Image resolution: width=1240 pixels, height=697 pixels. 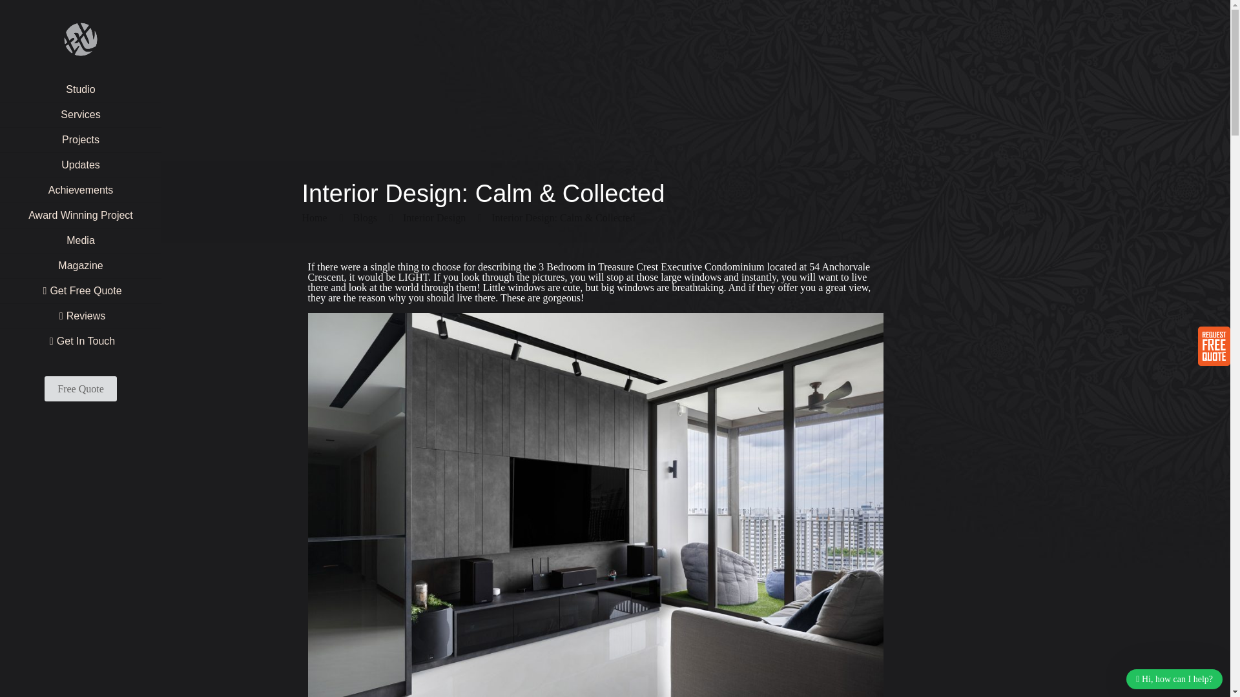 I want to click on Get In Touch, so click(x=80, y=341).